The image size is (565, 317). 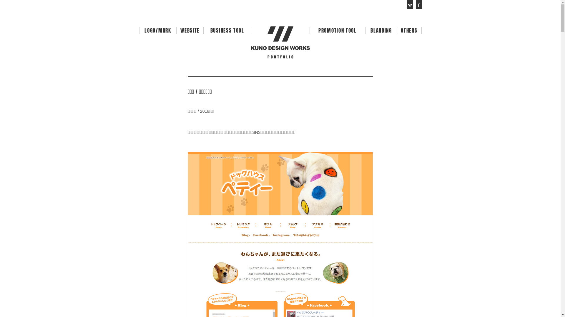 What do you see at coordinates (337, 31) in the screenshot?
I see `PROMOTION TOOL` at bounding box center [337, 31].